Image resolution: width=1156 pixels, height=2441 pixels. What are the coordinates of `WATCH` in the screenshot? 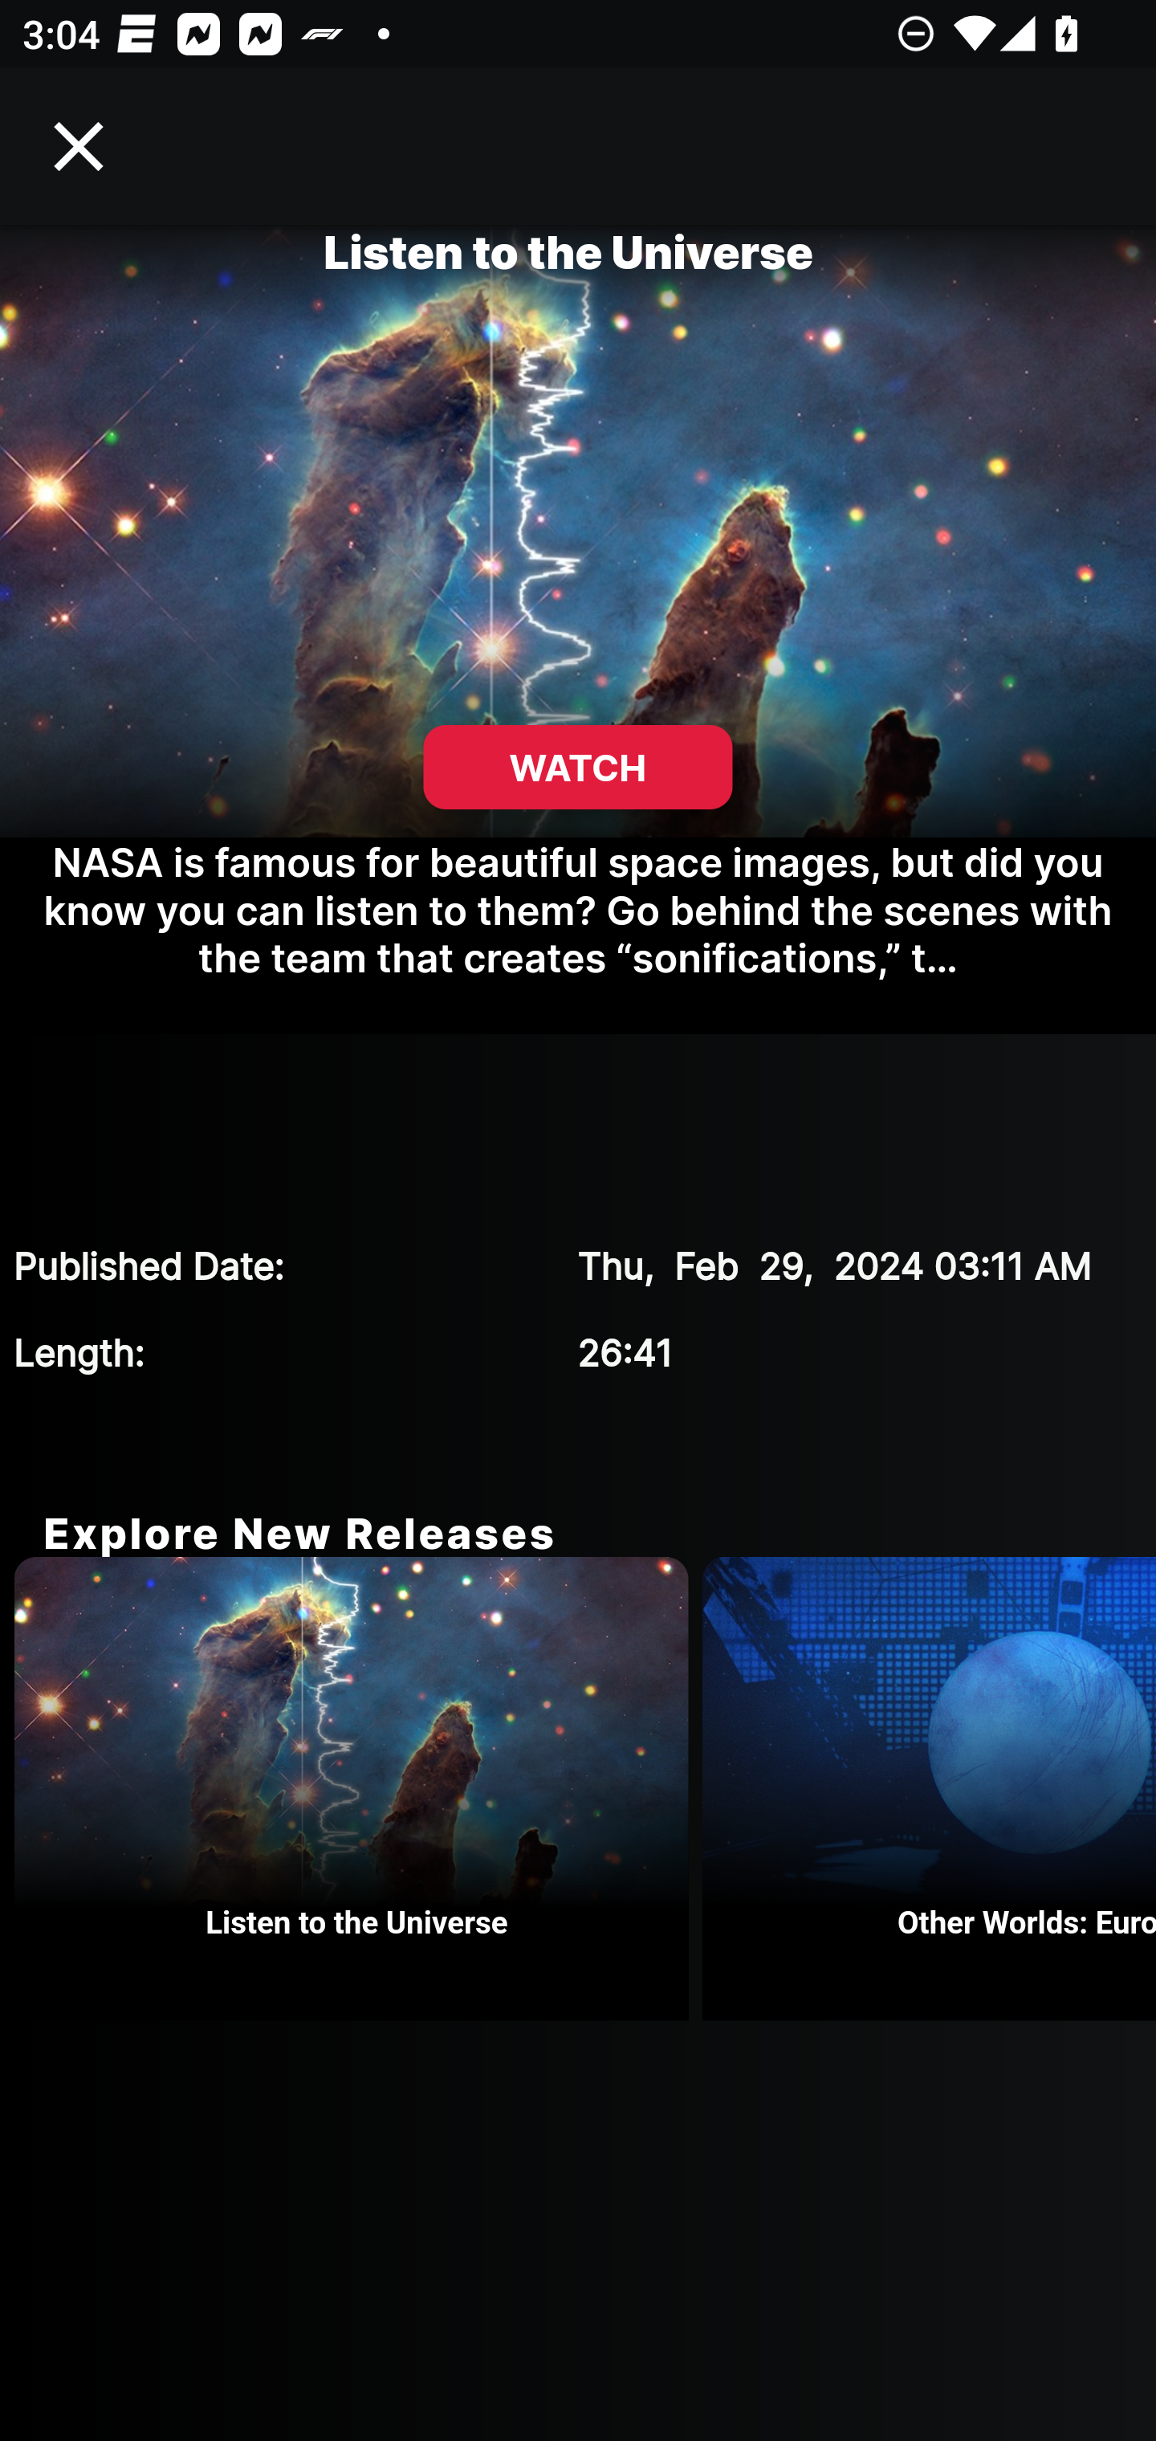 It's located at (578, 768).